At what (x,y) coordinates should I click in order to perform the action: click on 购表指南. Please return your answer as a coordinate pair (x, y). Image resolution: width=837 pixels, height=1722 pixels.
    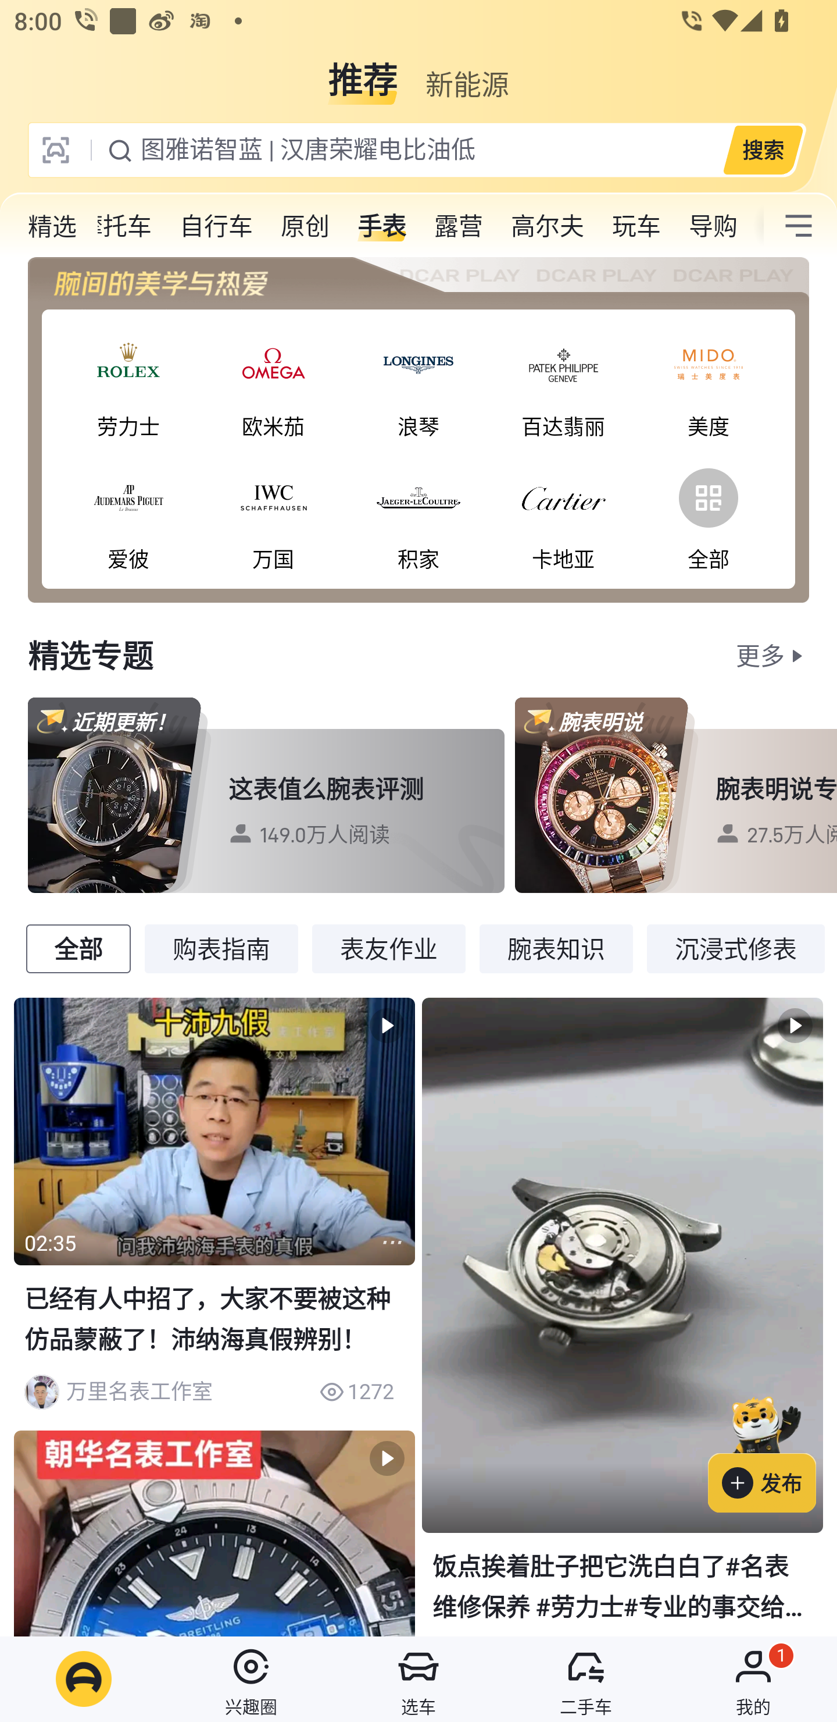
    Looking at the image, I should click on (221, 948).